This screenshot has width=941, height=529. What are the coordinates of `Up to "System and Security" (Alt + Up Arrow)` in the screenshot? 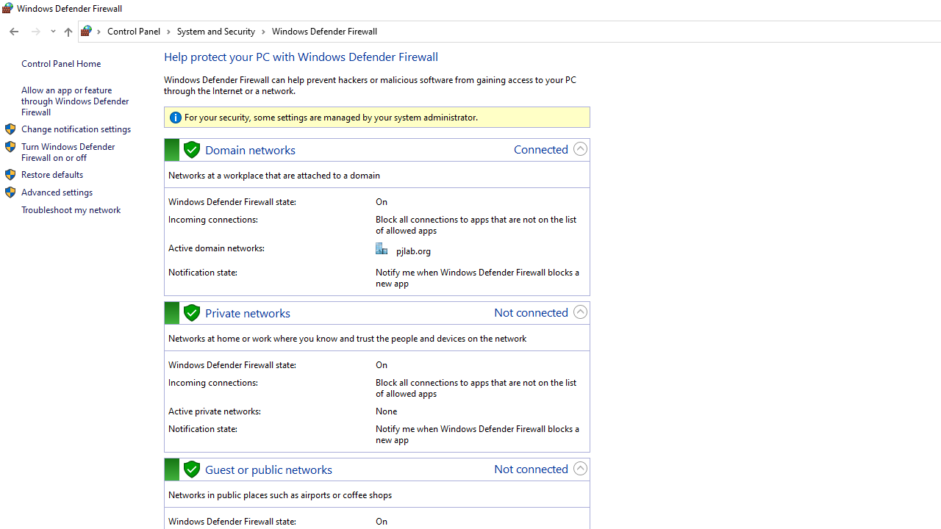 It's located at (68, 32).